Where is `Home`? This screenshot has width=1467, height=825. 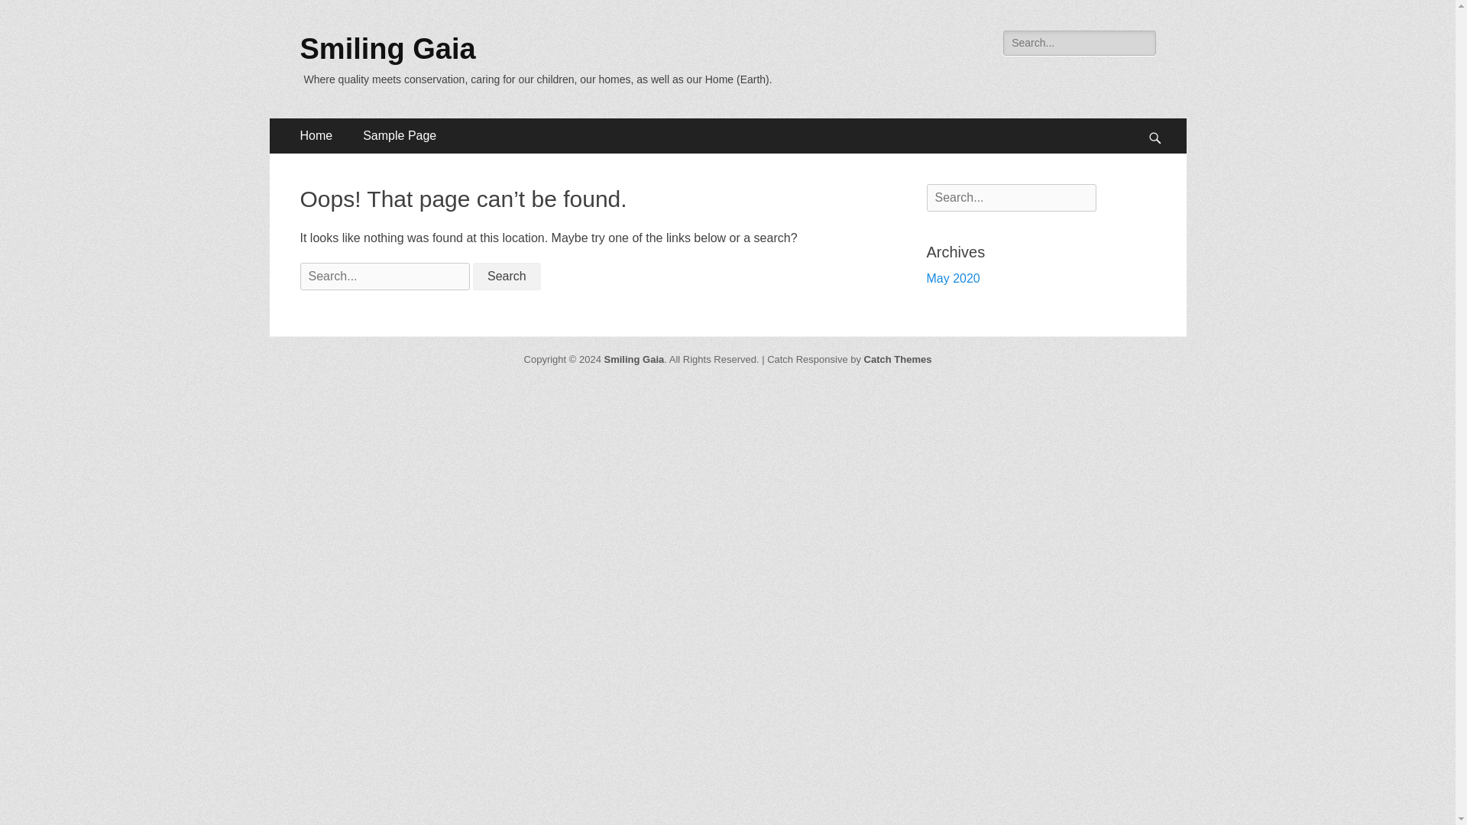
Home is located at coordinates (316, 136).